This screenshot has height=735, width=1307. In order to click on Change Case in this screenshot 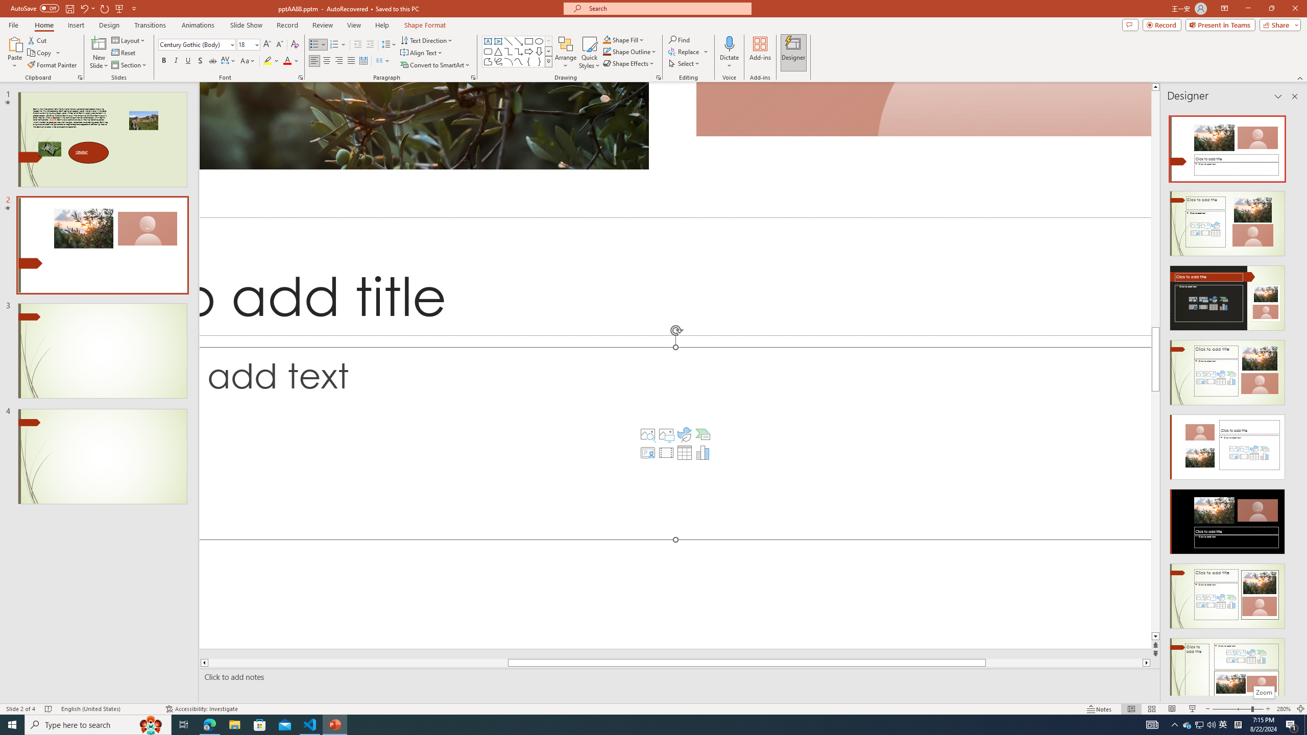, I will do `click(248, 61)`.